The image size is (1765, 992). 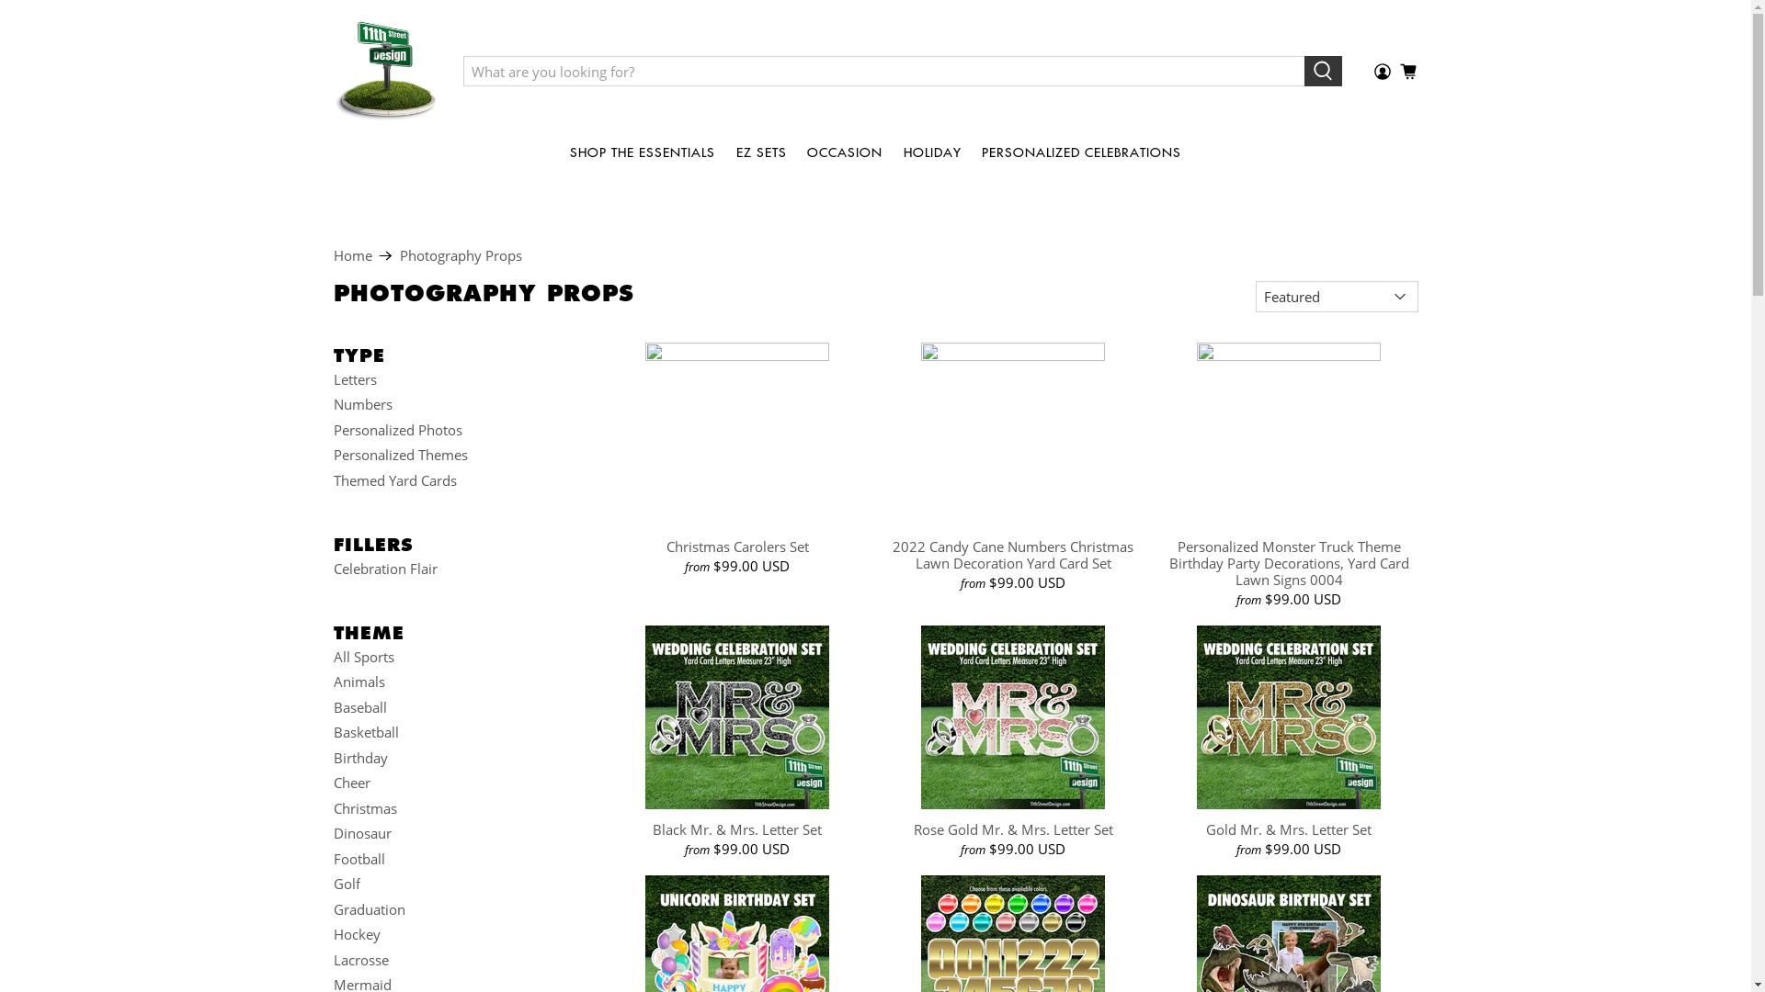 I want to click on GBP, so click(x=1379, y=537).